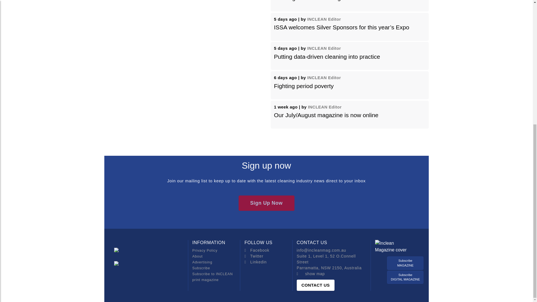 The height and width of the screenshot is (302, 537). I want to click on INCLEAN Editor, so click(324, 107).